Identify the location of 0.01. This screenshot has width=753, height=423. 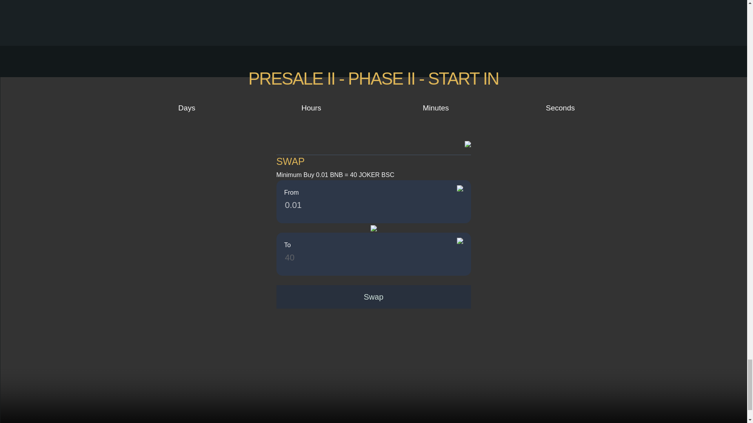
(351, 205).